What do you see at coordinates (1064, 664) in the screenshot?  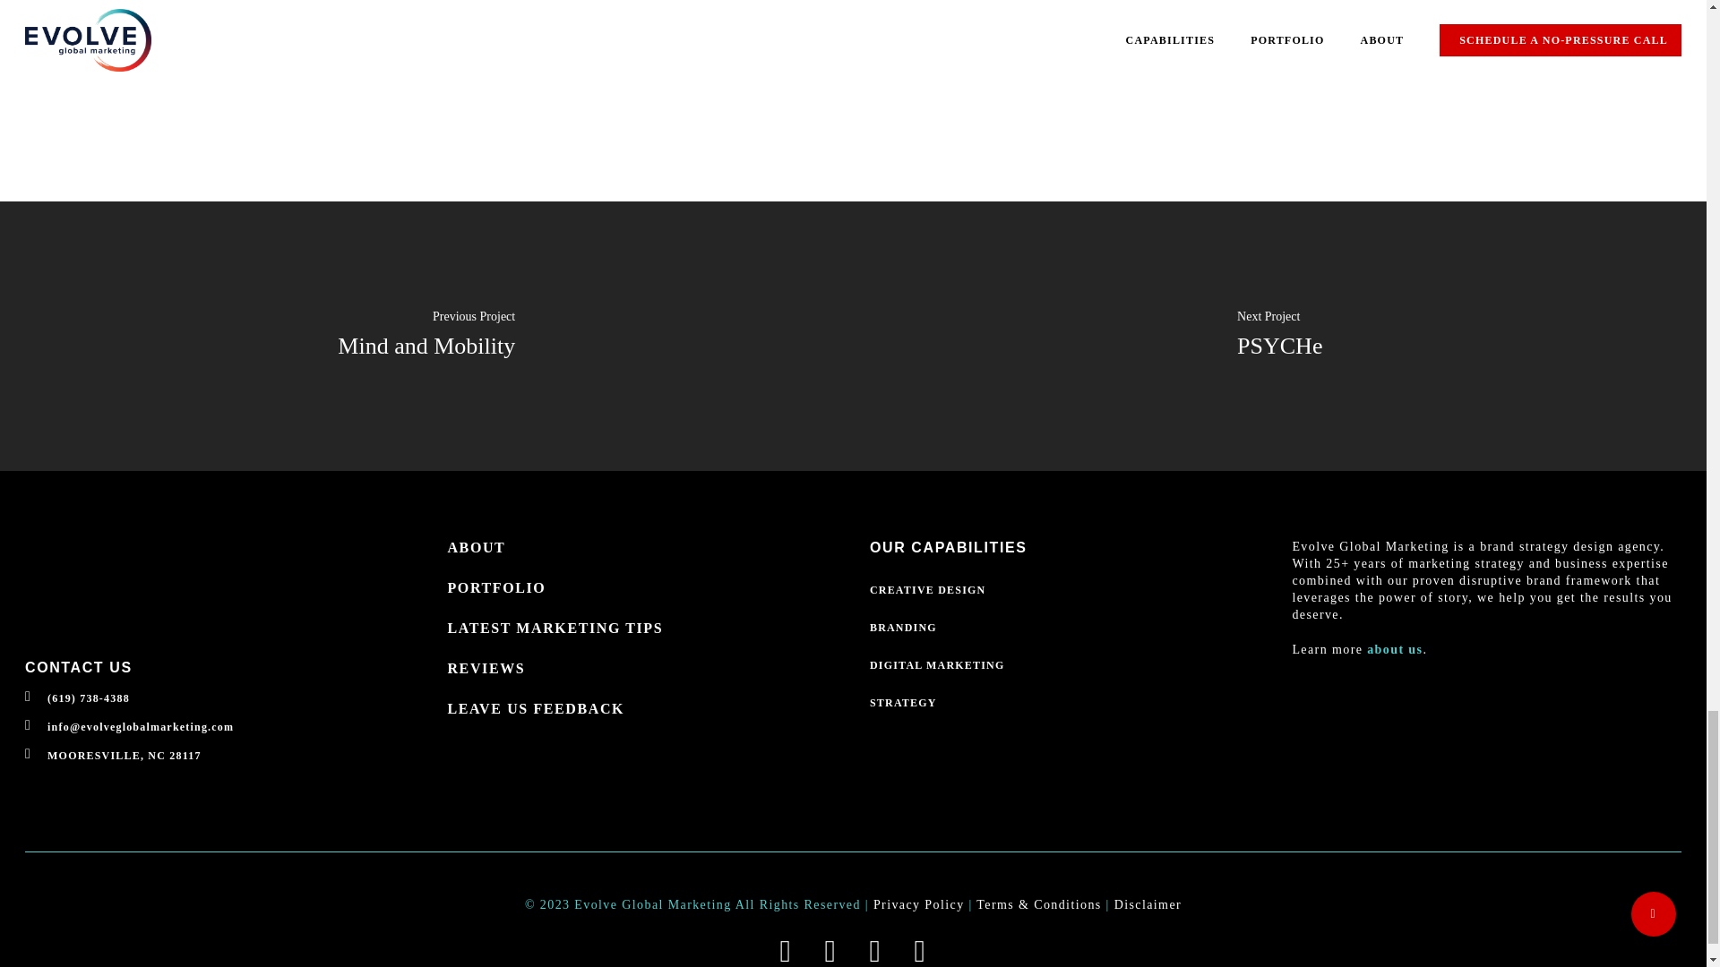 I see `DIGITAL MARKETING` at bounding box center [1064, 664].